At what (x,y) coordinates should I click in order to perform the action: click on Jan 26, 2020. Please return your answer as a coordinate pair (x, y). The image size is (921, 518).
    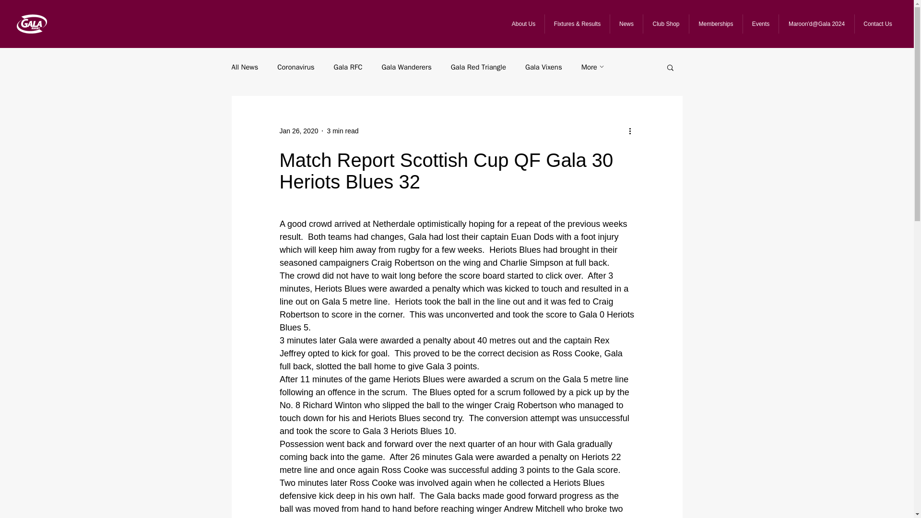
    Looking at the image, I should click on (298, 130).